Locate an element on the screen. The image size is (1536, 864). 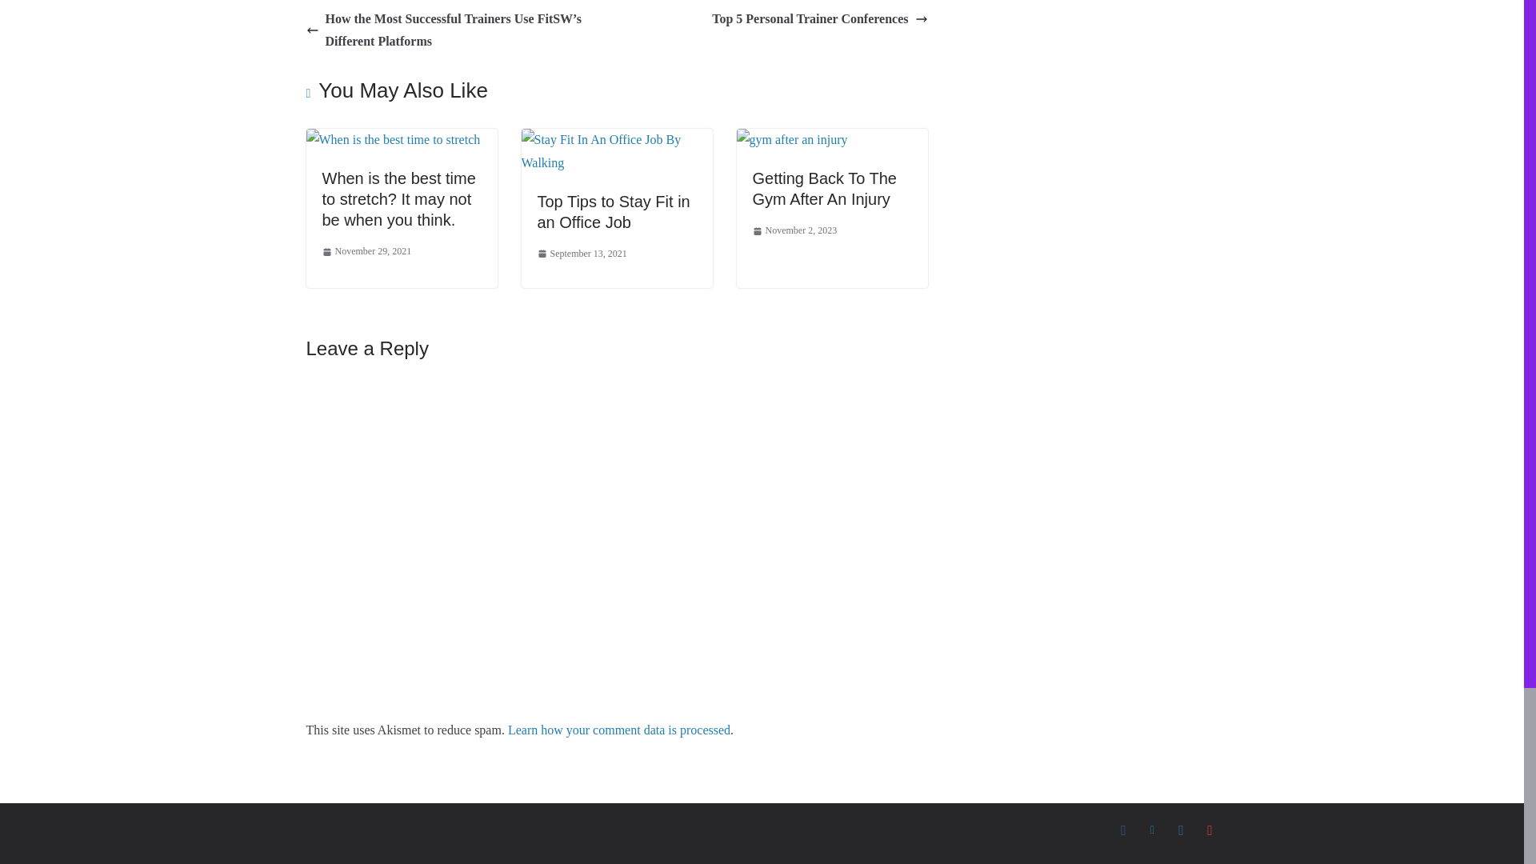
Learn how your comment data is processed is located at coordinates (619, 730).